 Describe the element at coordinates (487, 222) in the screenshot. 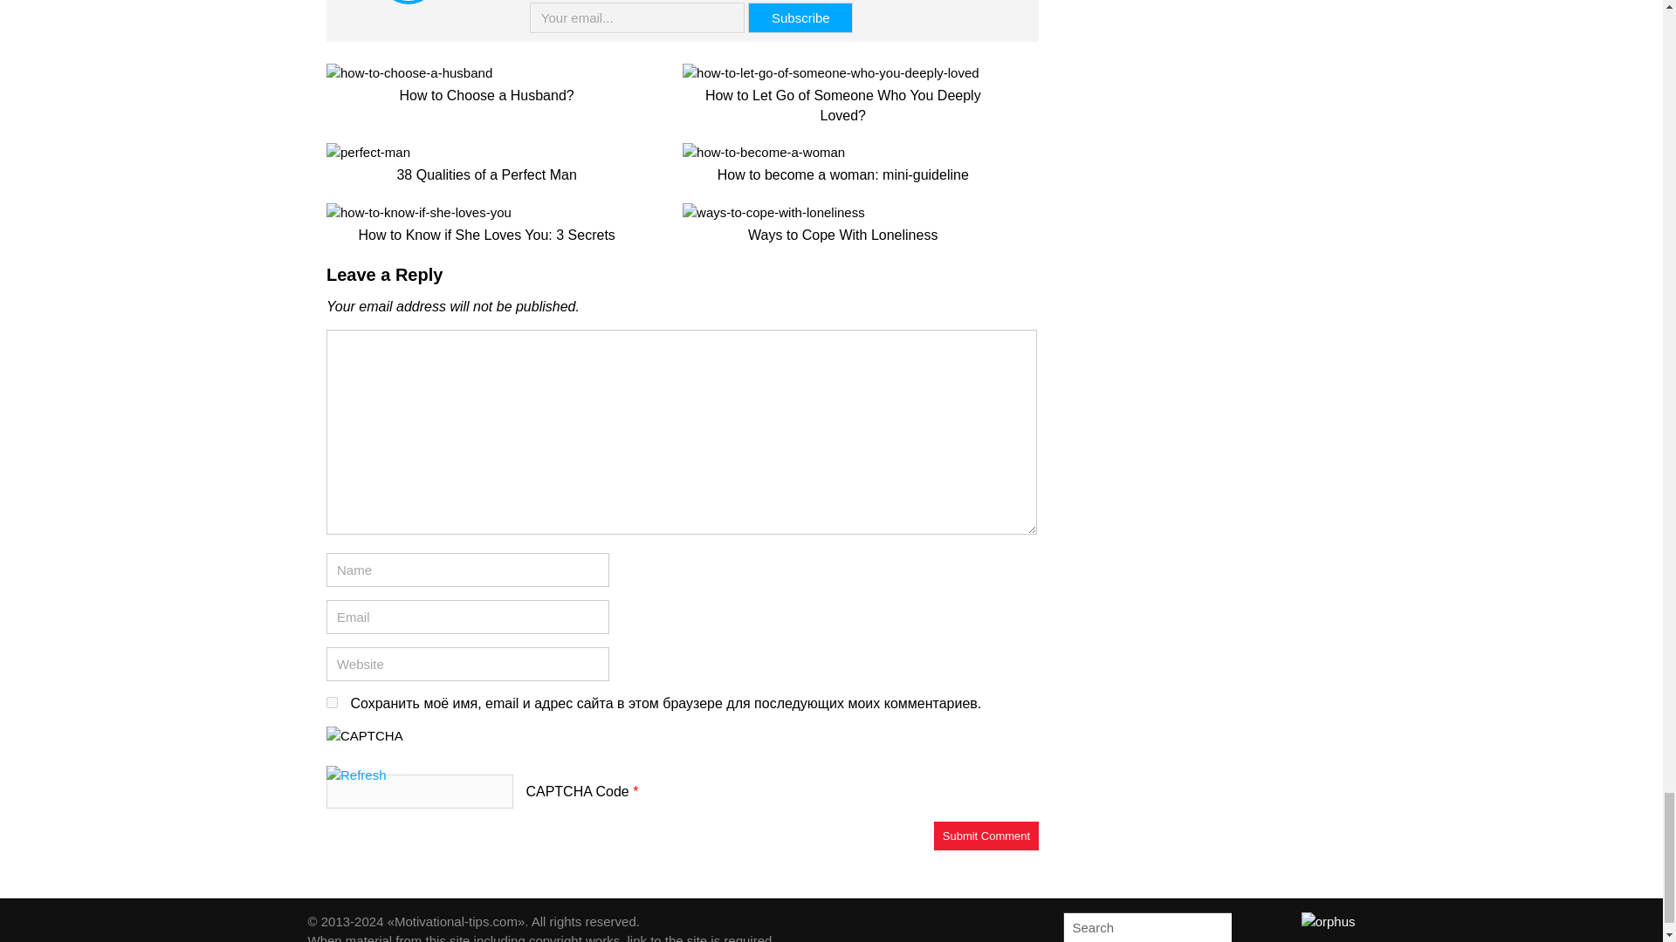

I see `How to Know if She Loves You: 3 Secrets` at that location.